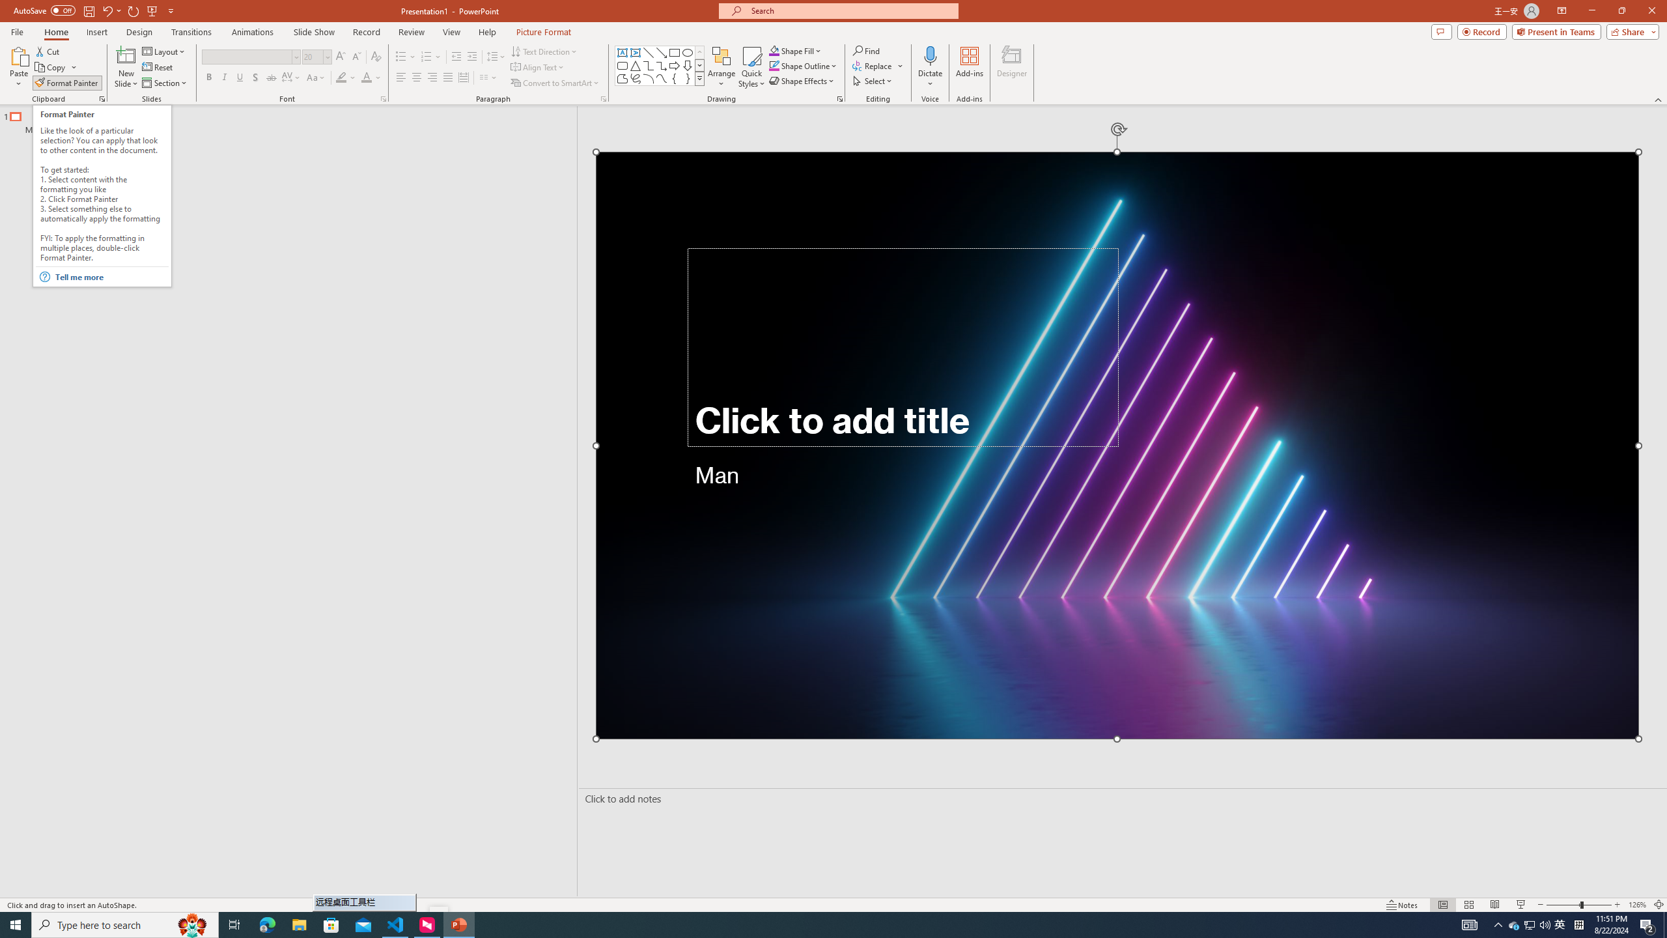  What do you see at coordinates (662, 78) in the screenshot?
I see `Curve` at bounding box center [662, 78].